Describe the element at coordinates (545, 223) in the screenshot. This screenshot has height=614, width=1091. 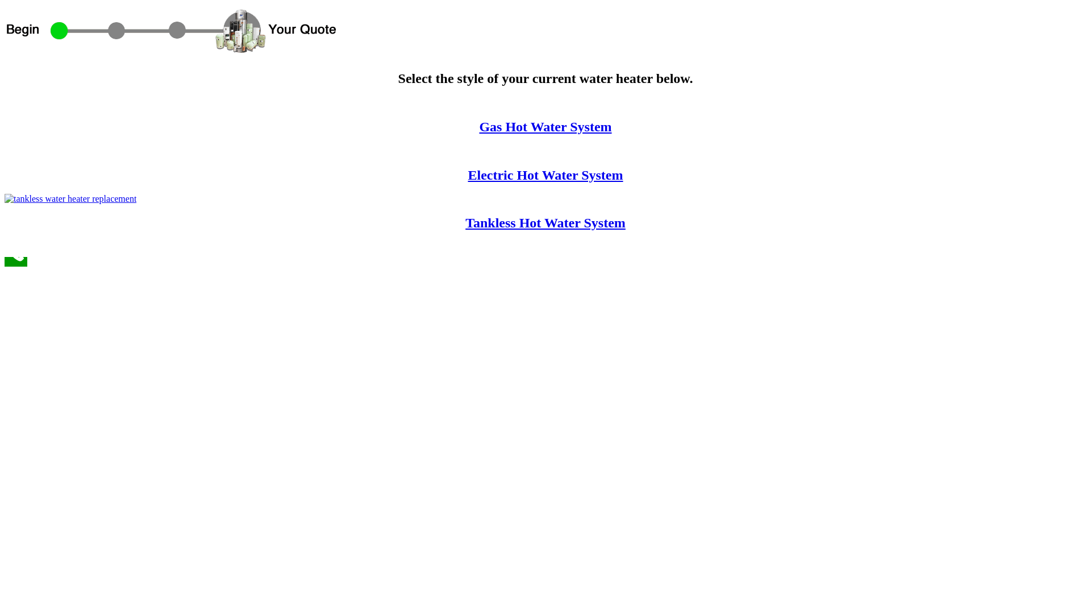
I see `Tankless Hot Water System` at that location.